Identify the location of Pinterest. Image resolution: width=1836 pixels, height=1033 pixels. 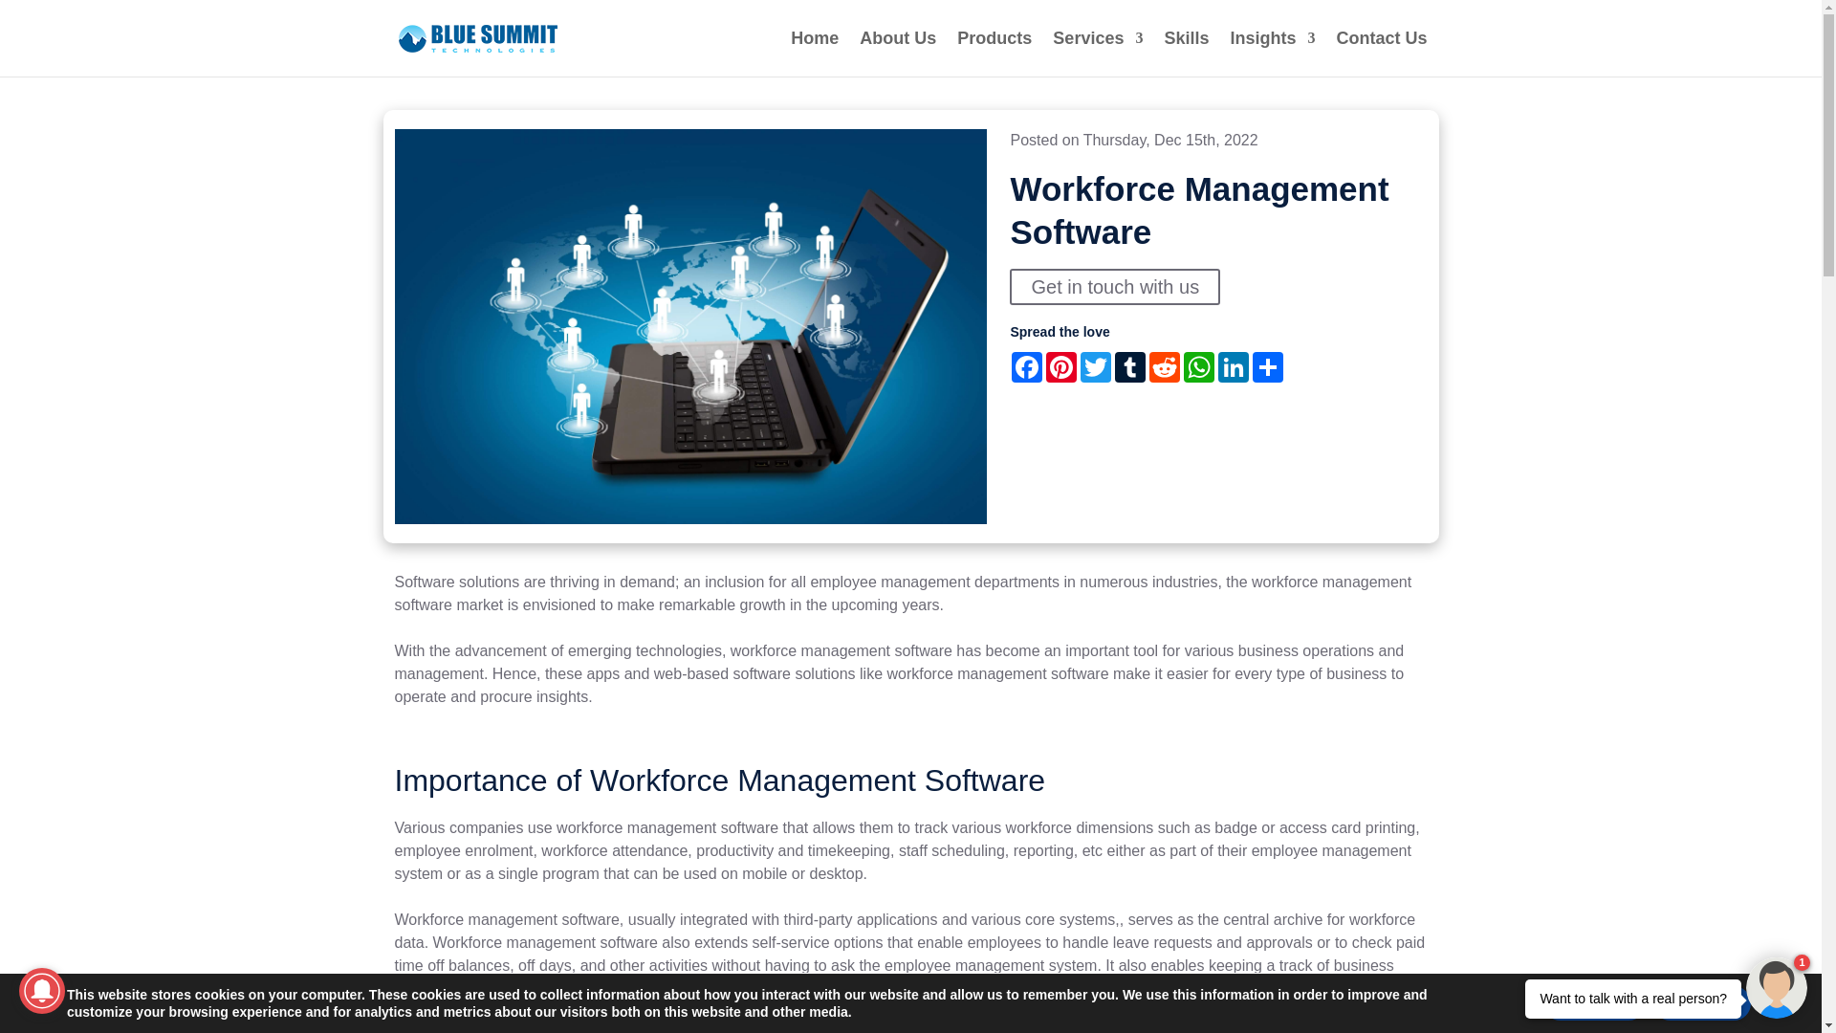
(1061, 367).